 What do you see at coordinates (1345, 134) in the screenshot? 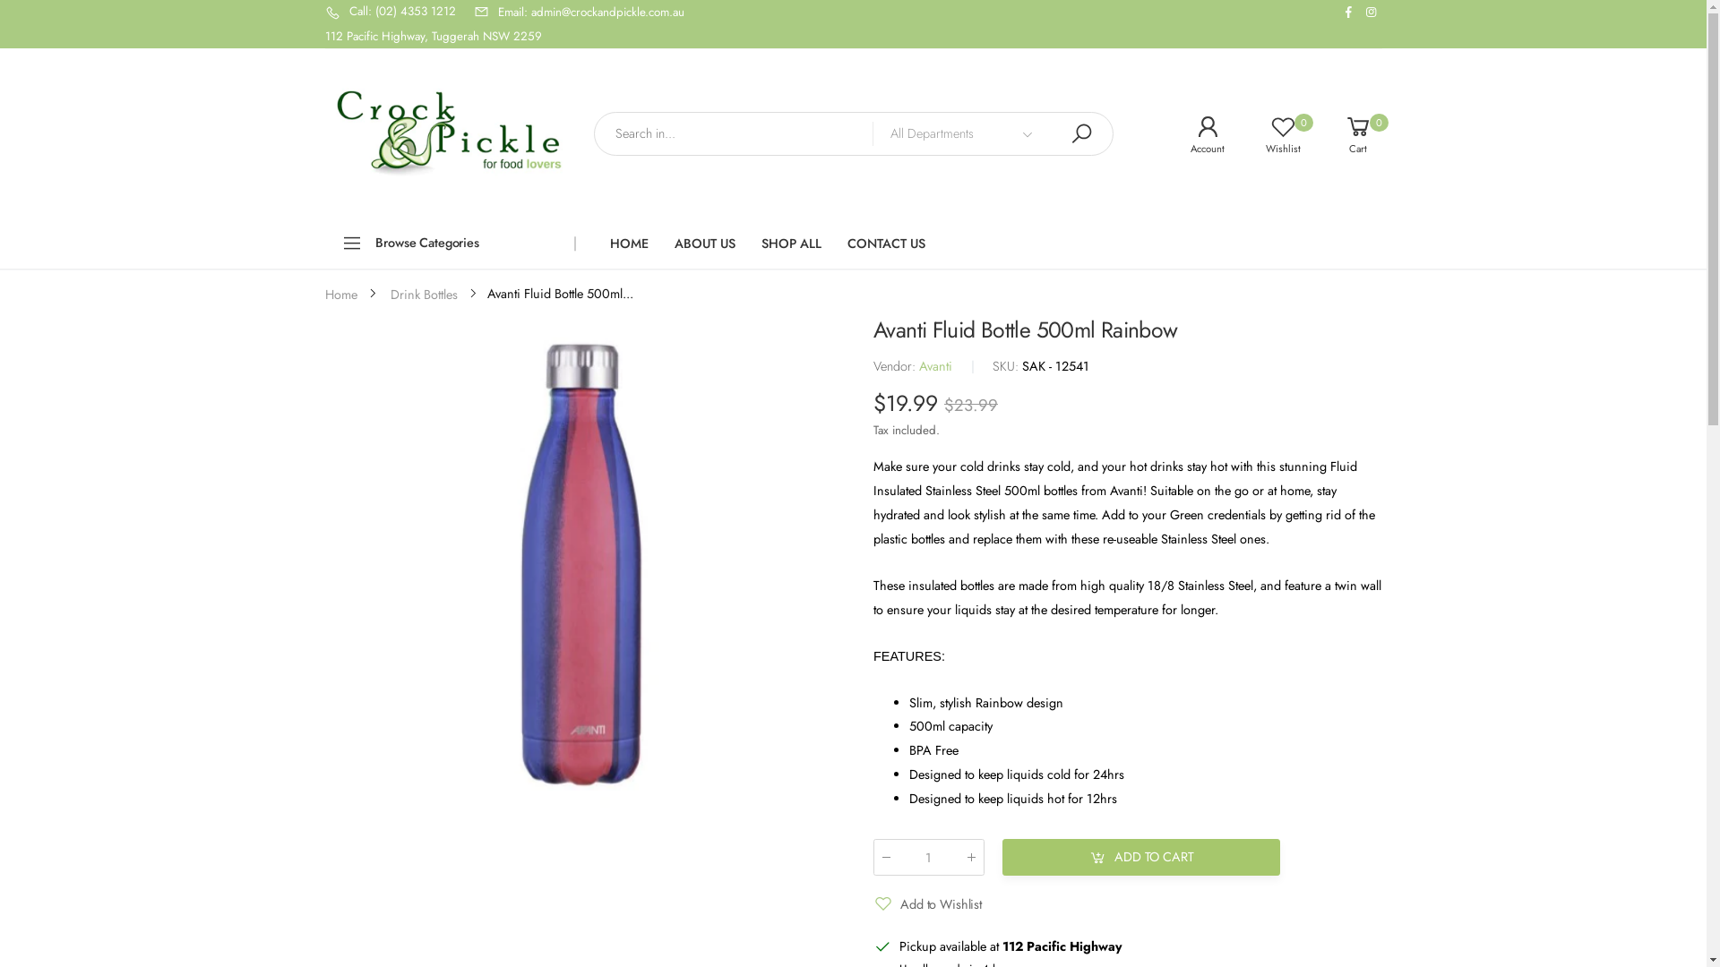
I see `0
Cart` at bounding box center [1345, 134].